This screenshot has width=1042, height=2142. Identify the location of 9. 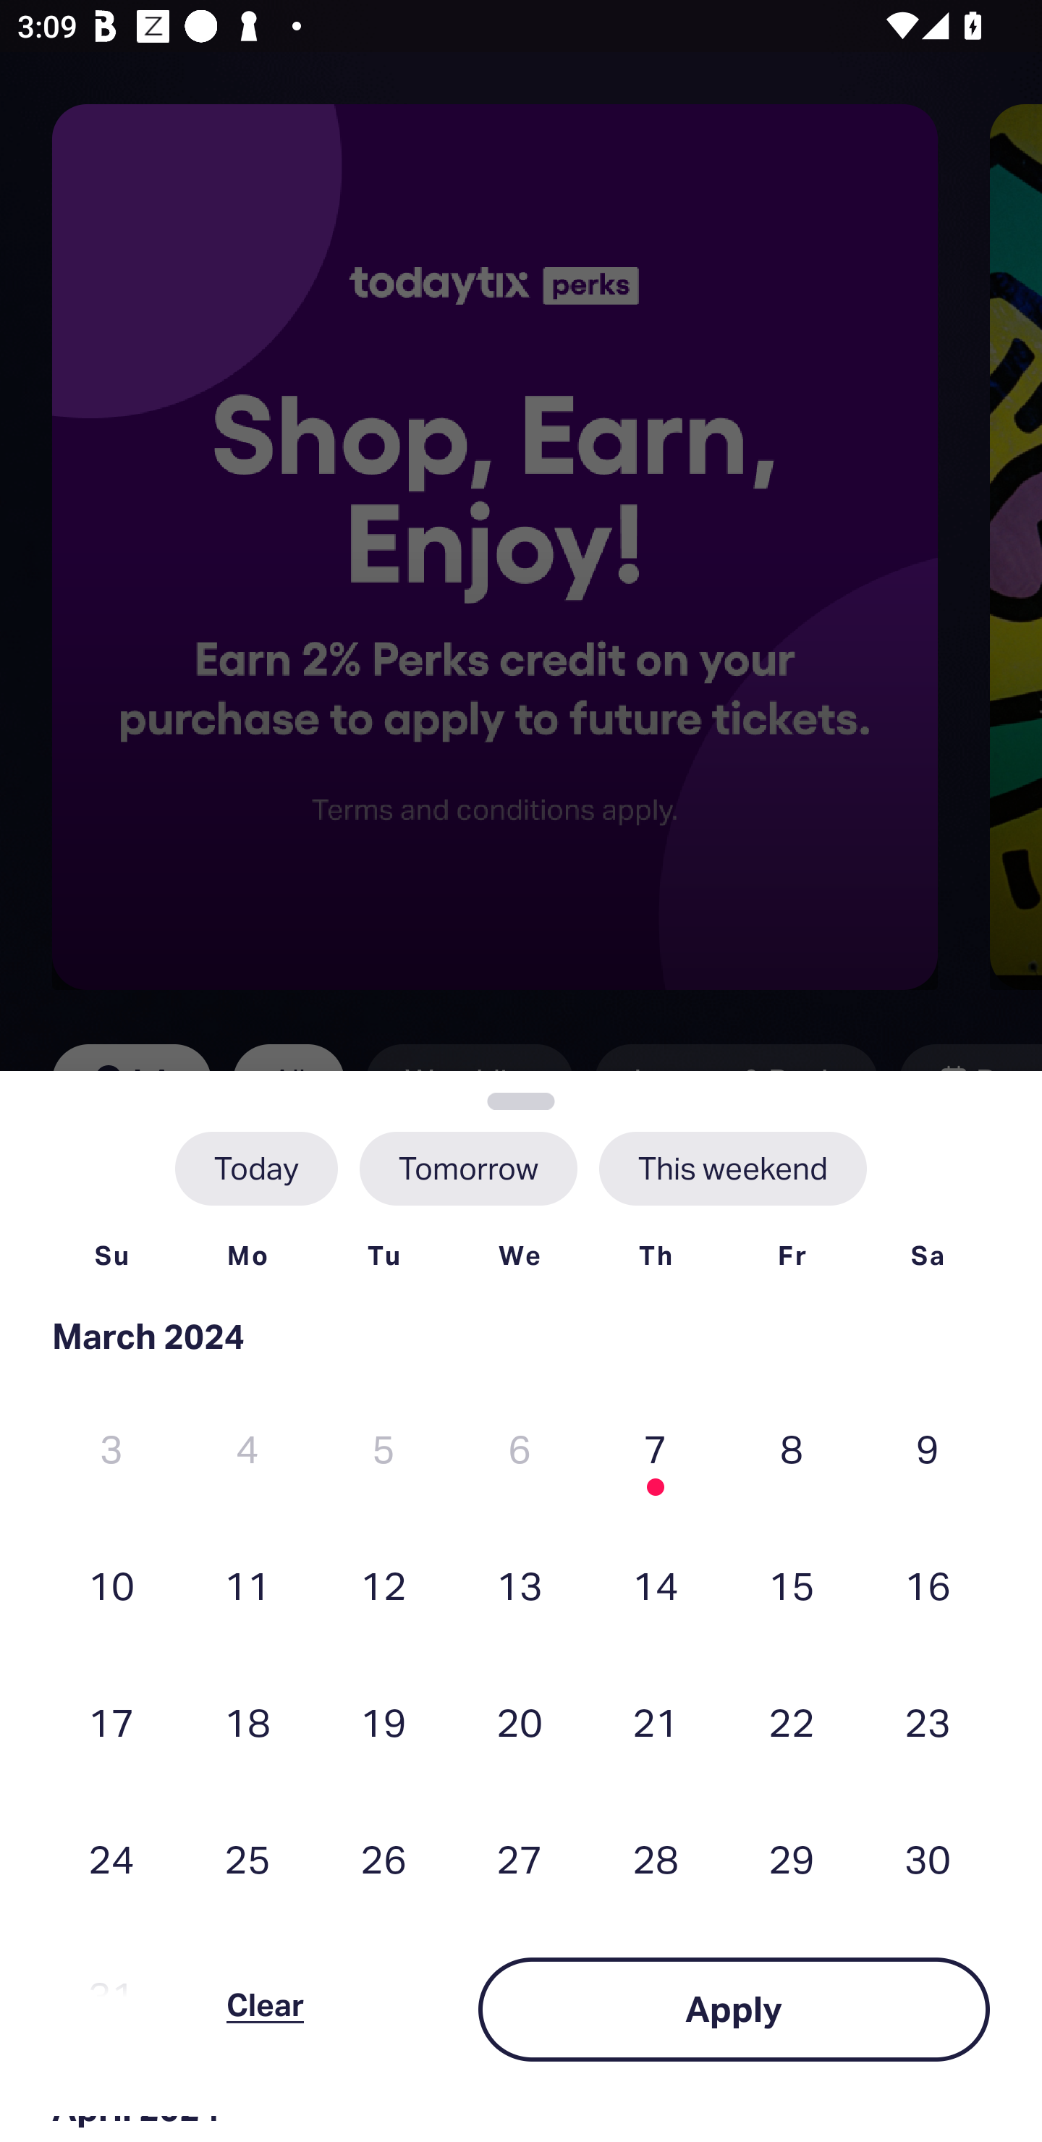
(927, 1449).